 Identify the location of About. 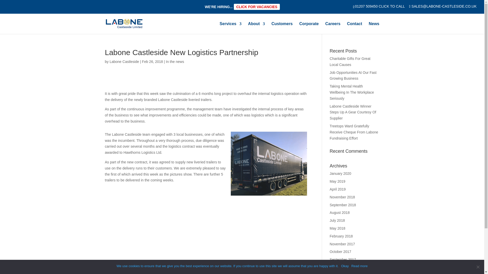
(256, 28).